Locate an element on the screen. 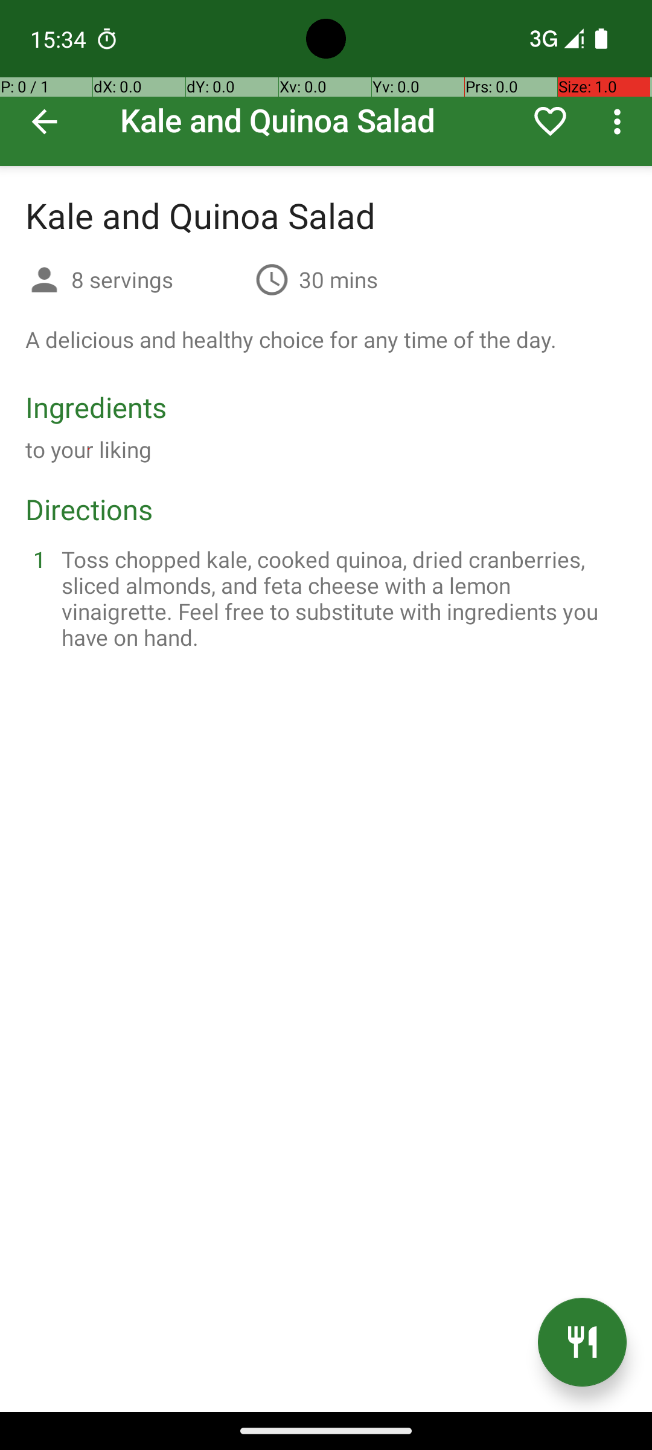 The image size is (652, 1450). Toss chopped kale, cooked quinoa, dried cranberries, sliced almonds, and feta cheese with a lemon vinaigrette. Feel free to substitute with ingredients you have on hand. is located at coordinates (340, 598).